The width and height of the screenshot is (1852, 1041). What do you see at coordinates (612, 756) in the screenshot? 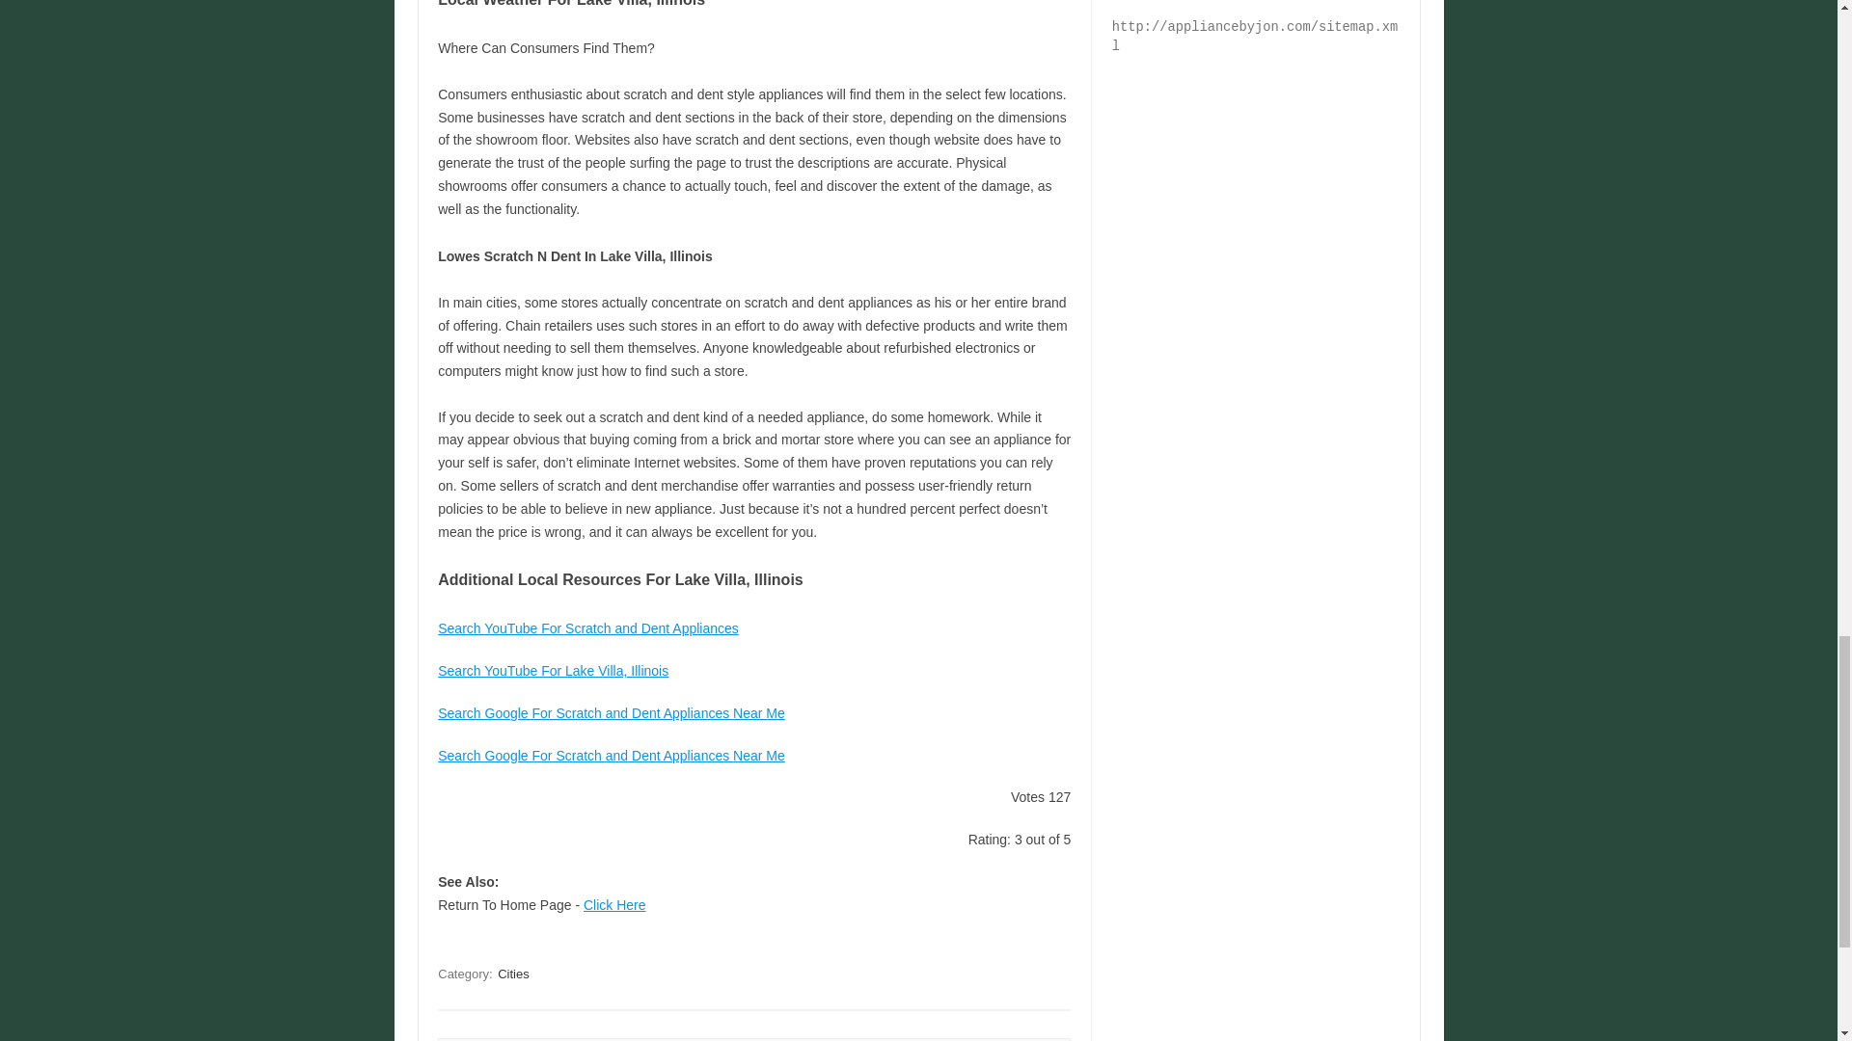
I see `Search Google For Scratch and Dent Appliances Near Me` at bounding box center [612, 756].